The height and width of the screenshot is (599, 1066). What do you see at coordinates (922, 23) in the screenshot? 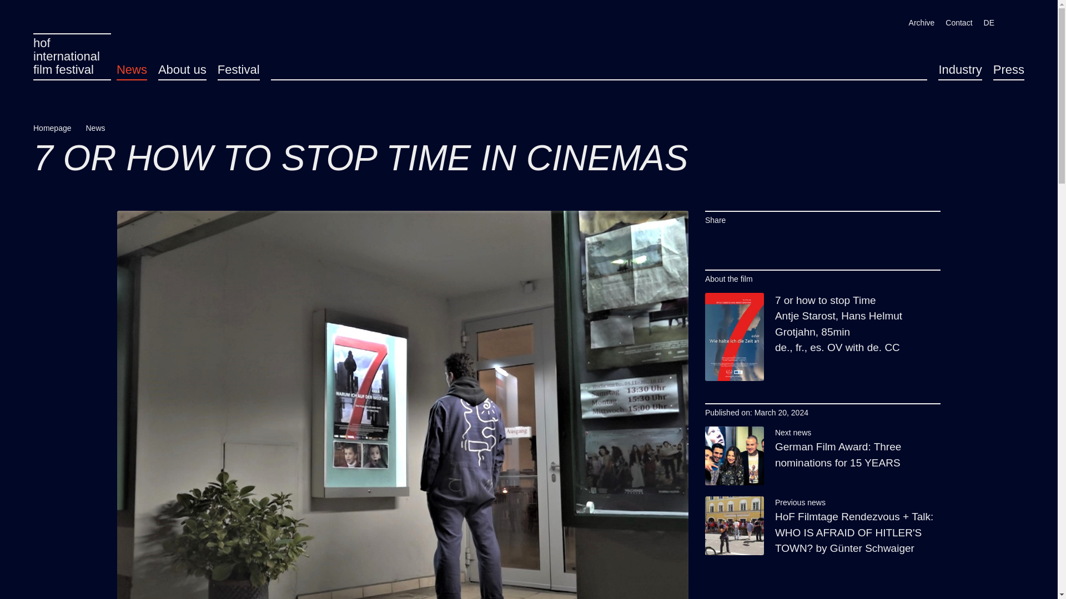
I see `Archive` at bounding box center [922, 23].